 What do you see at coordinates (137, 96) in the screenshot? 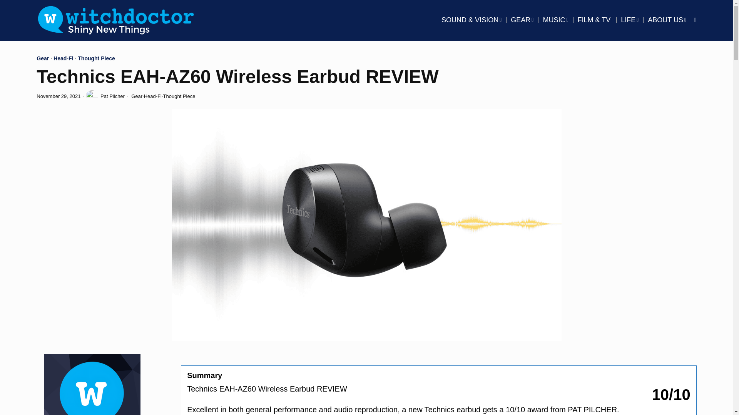
I see `Gear` at bounding box center [137, 96].